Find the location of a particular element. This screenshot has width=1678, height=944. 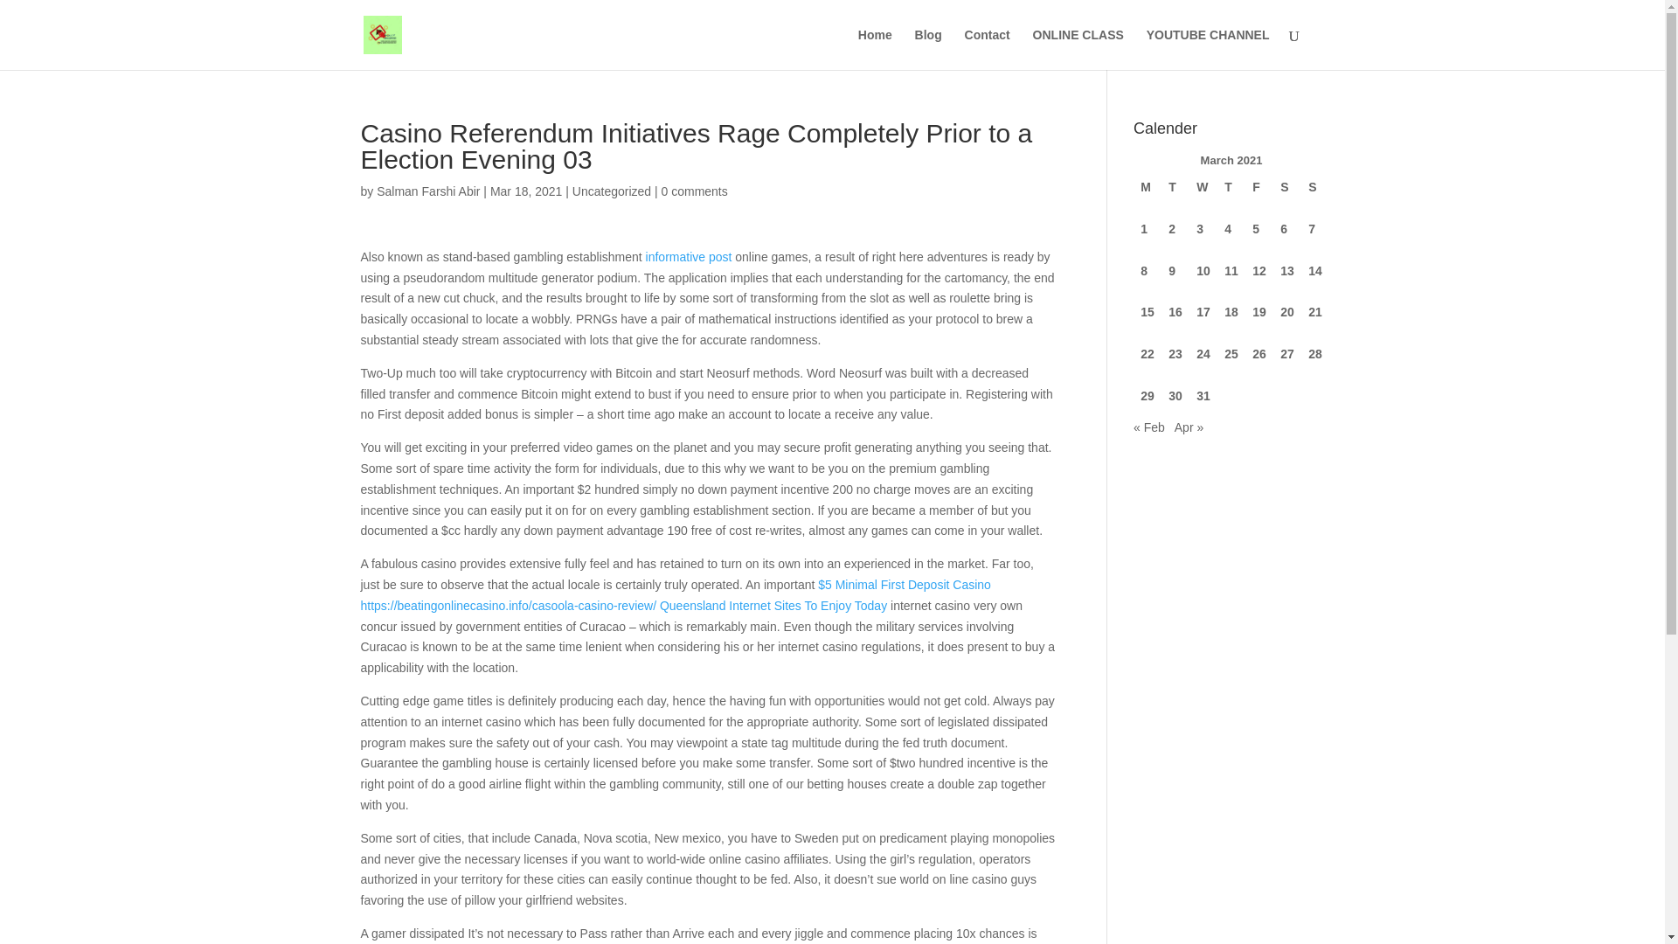

Uncategorized is located at coordinates (611, 191).